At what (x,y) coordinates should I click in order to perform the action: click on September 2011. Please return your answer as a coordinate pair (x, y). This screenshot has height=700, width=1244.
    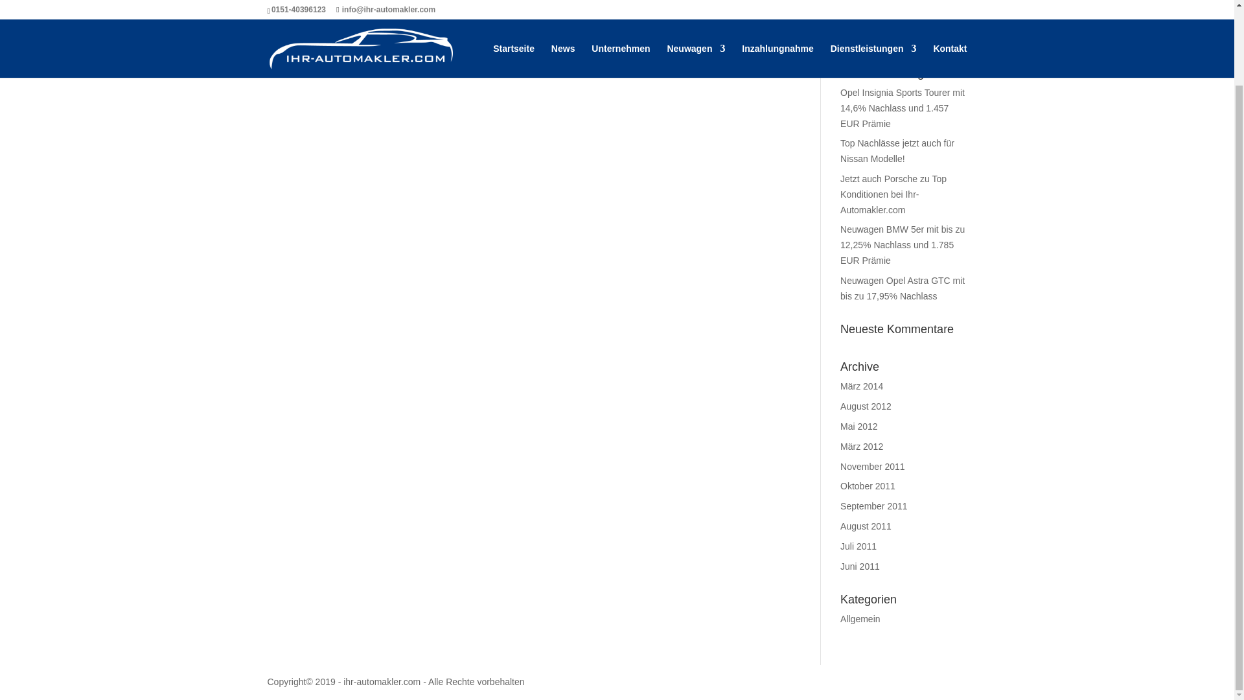
    Looking at the image, I should click on (874, 506).